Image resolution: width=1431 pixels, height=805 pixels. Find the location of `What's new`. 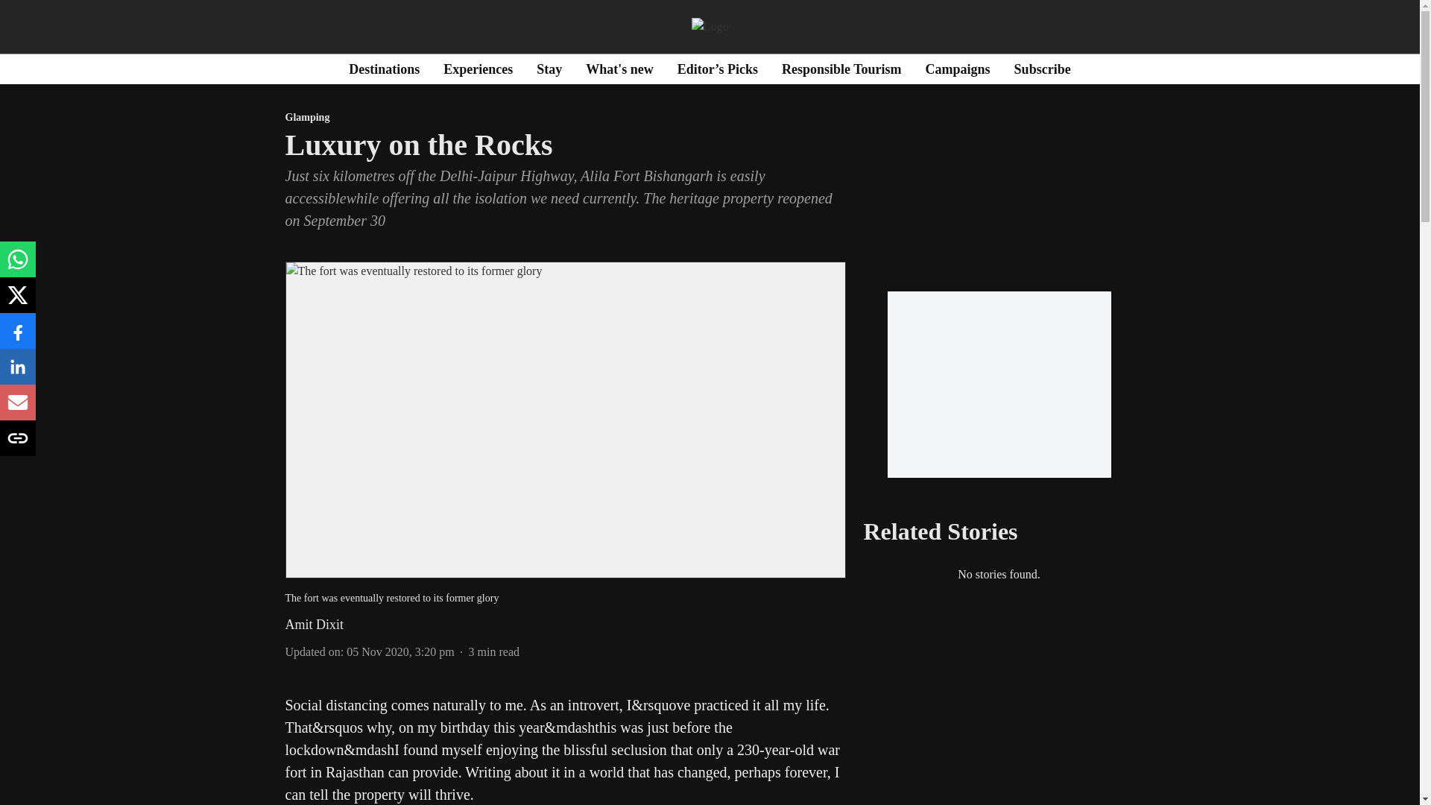

What's new is located at coordinates (619, 69).